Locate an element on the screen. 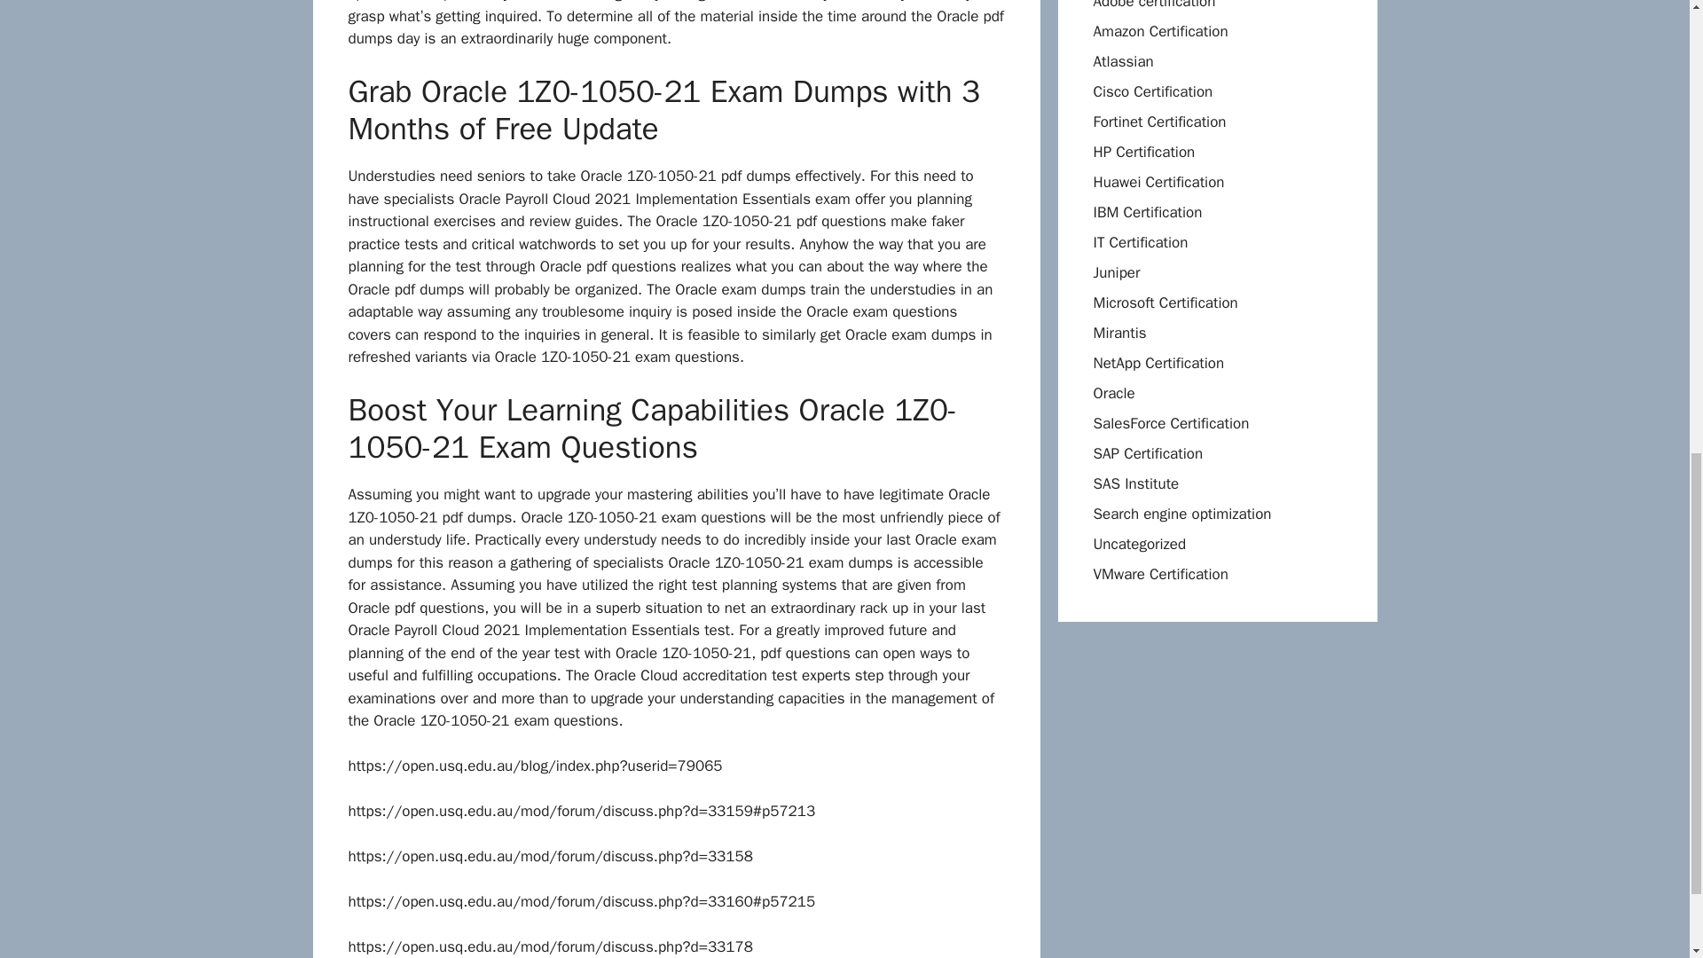 This screenshot has height=958, width=1703. Microsoft Certification is located at coordinates (1165, 302).